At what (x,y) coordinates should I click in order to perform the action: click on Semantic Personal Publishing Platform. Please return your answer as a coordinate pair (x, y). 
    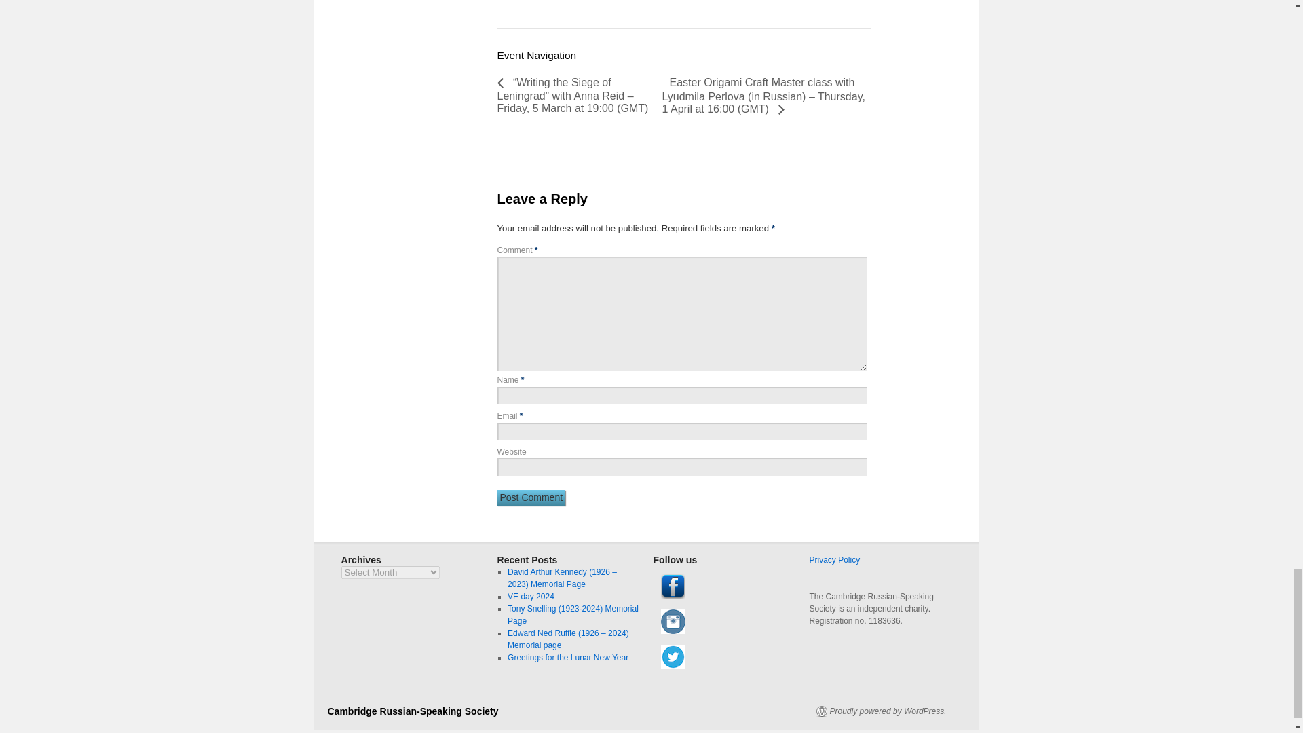
    Looking at the image, I should click on (880, 711).